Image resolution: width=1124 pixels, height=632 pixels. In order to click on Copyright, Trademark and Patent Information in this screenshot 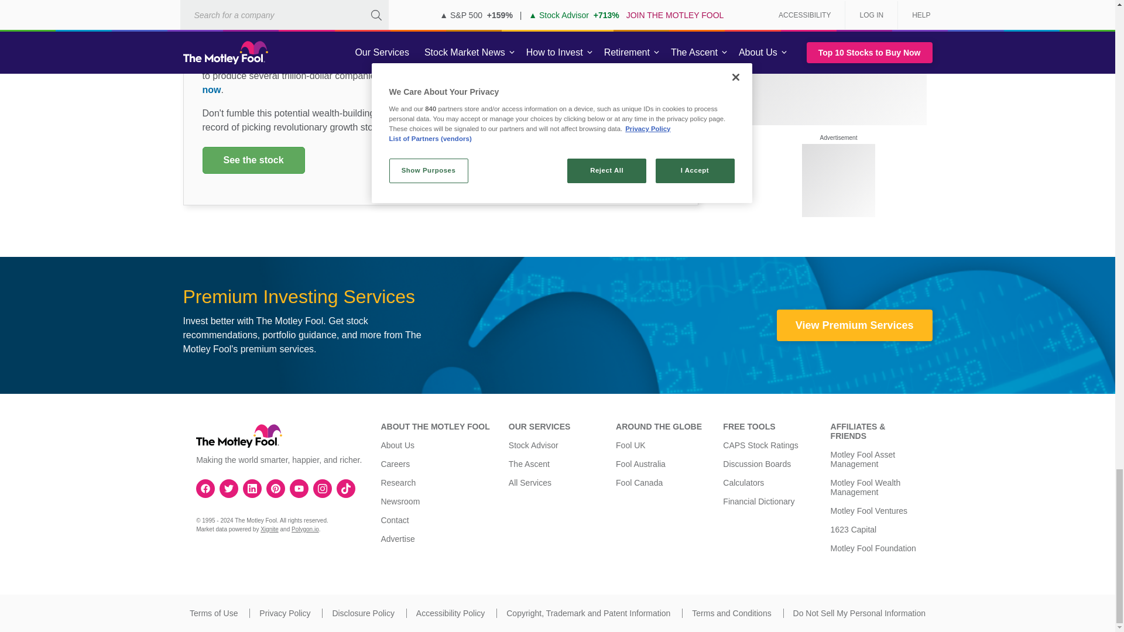, I will do `click(588, 613)`.